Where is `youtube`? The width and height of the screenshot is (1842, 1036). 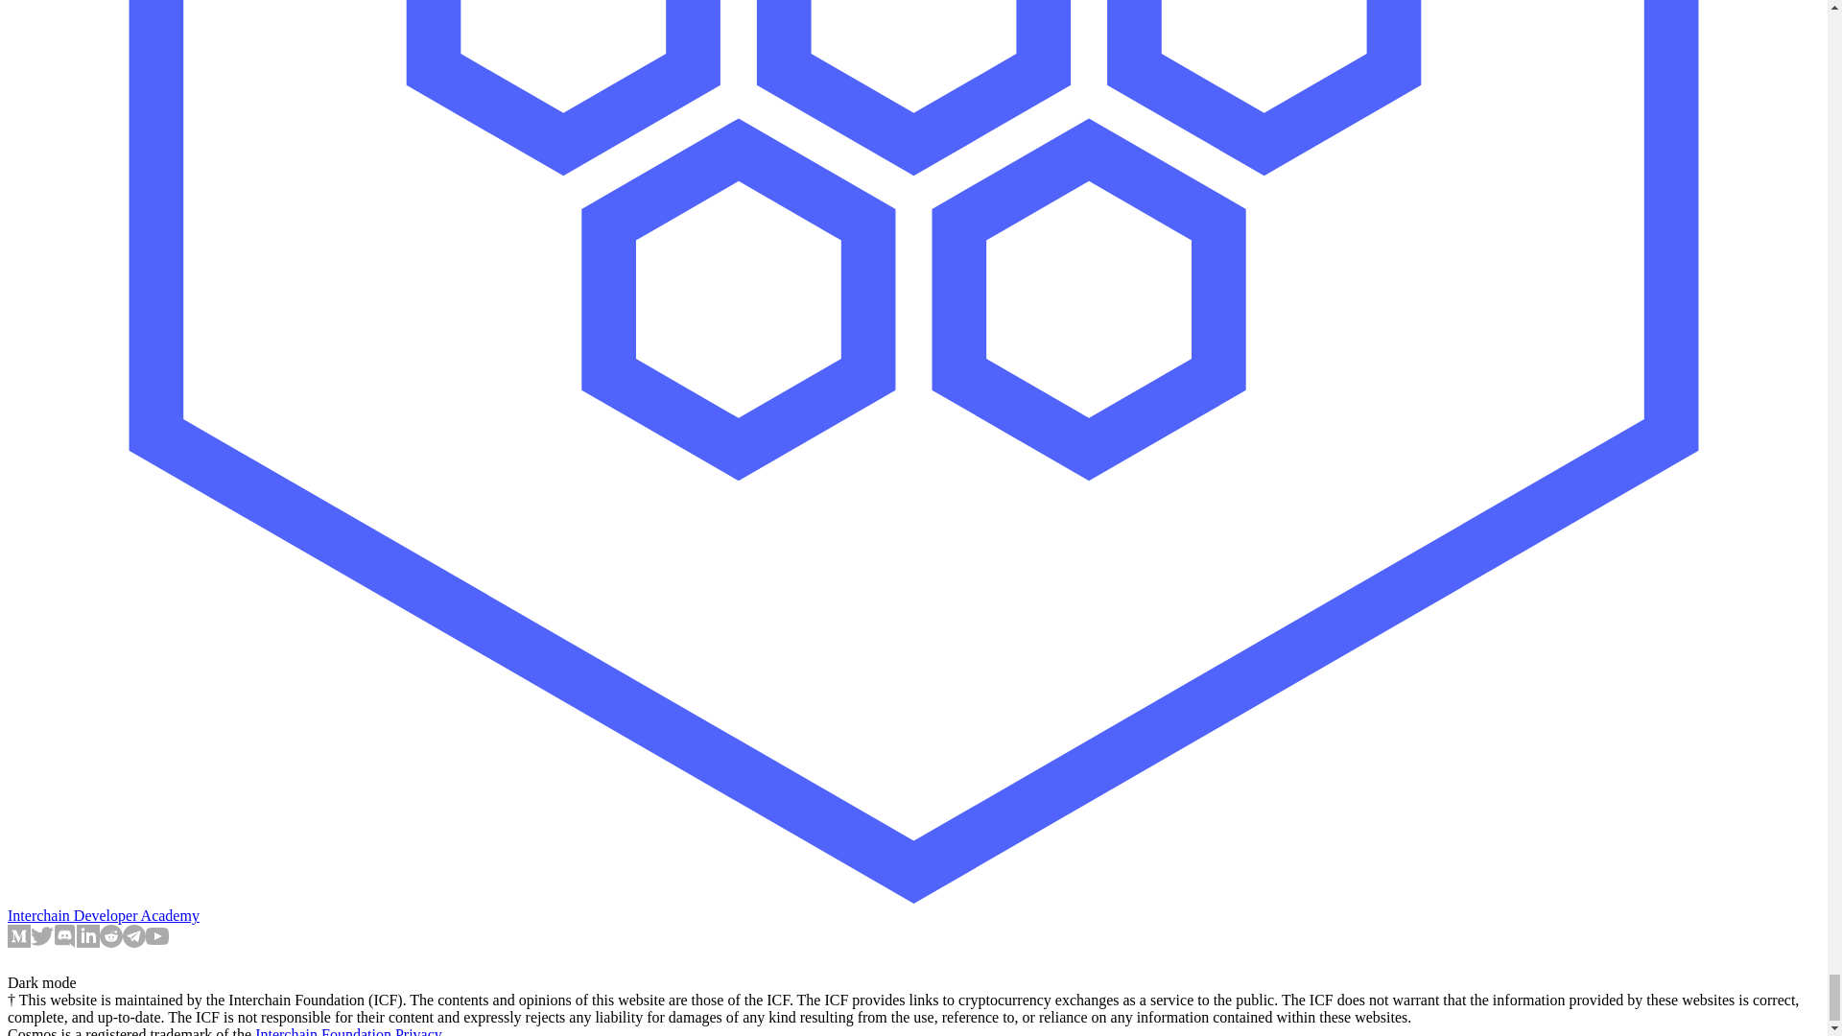 youtube is located at coordinates (157, 942).